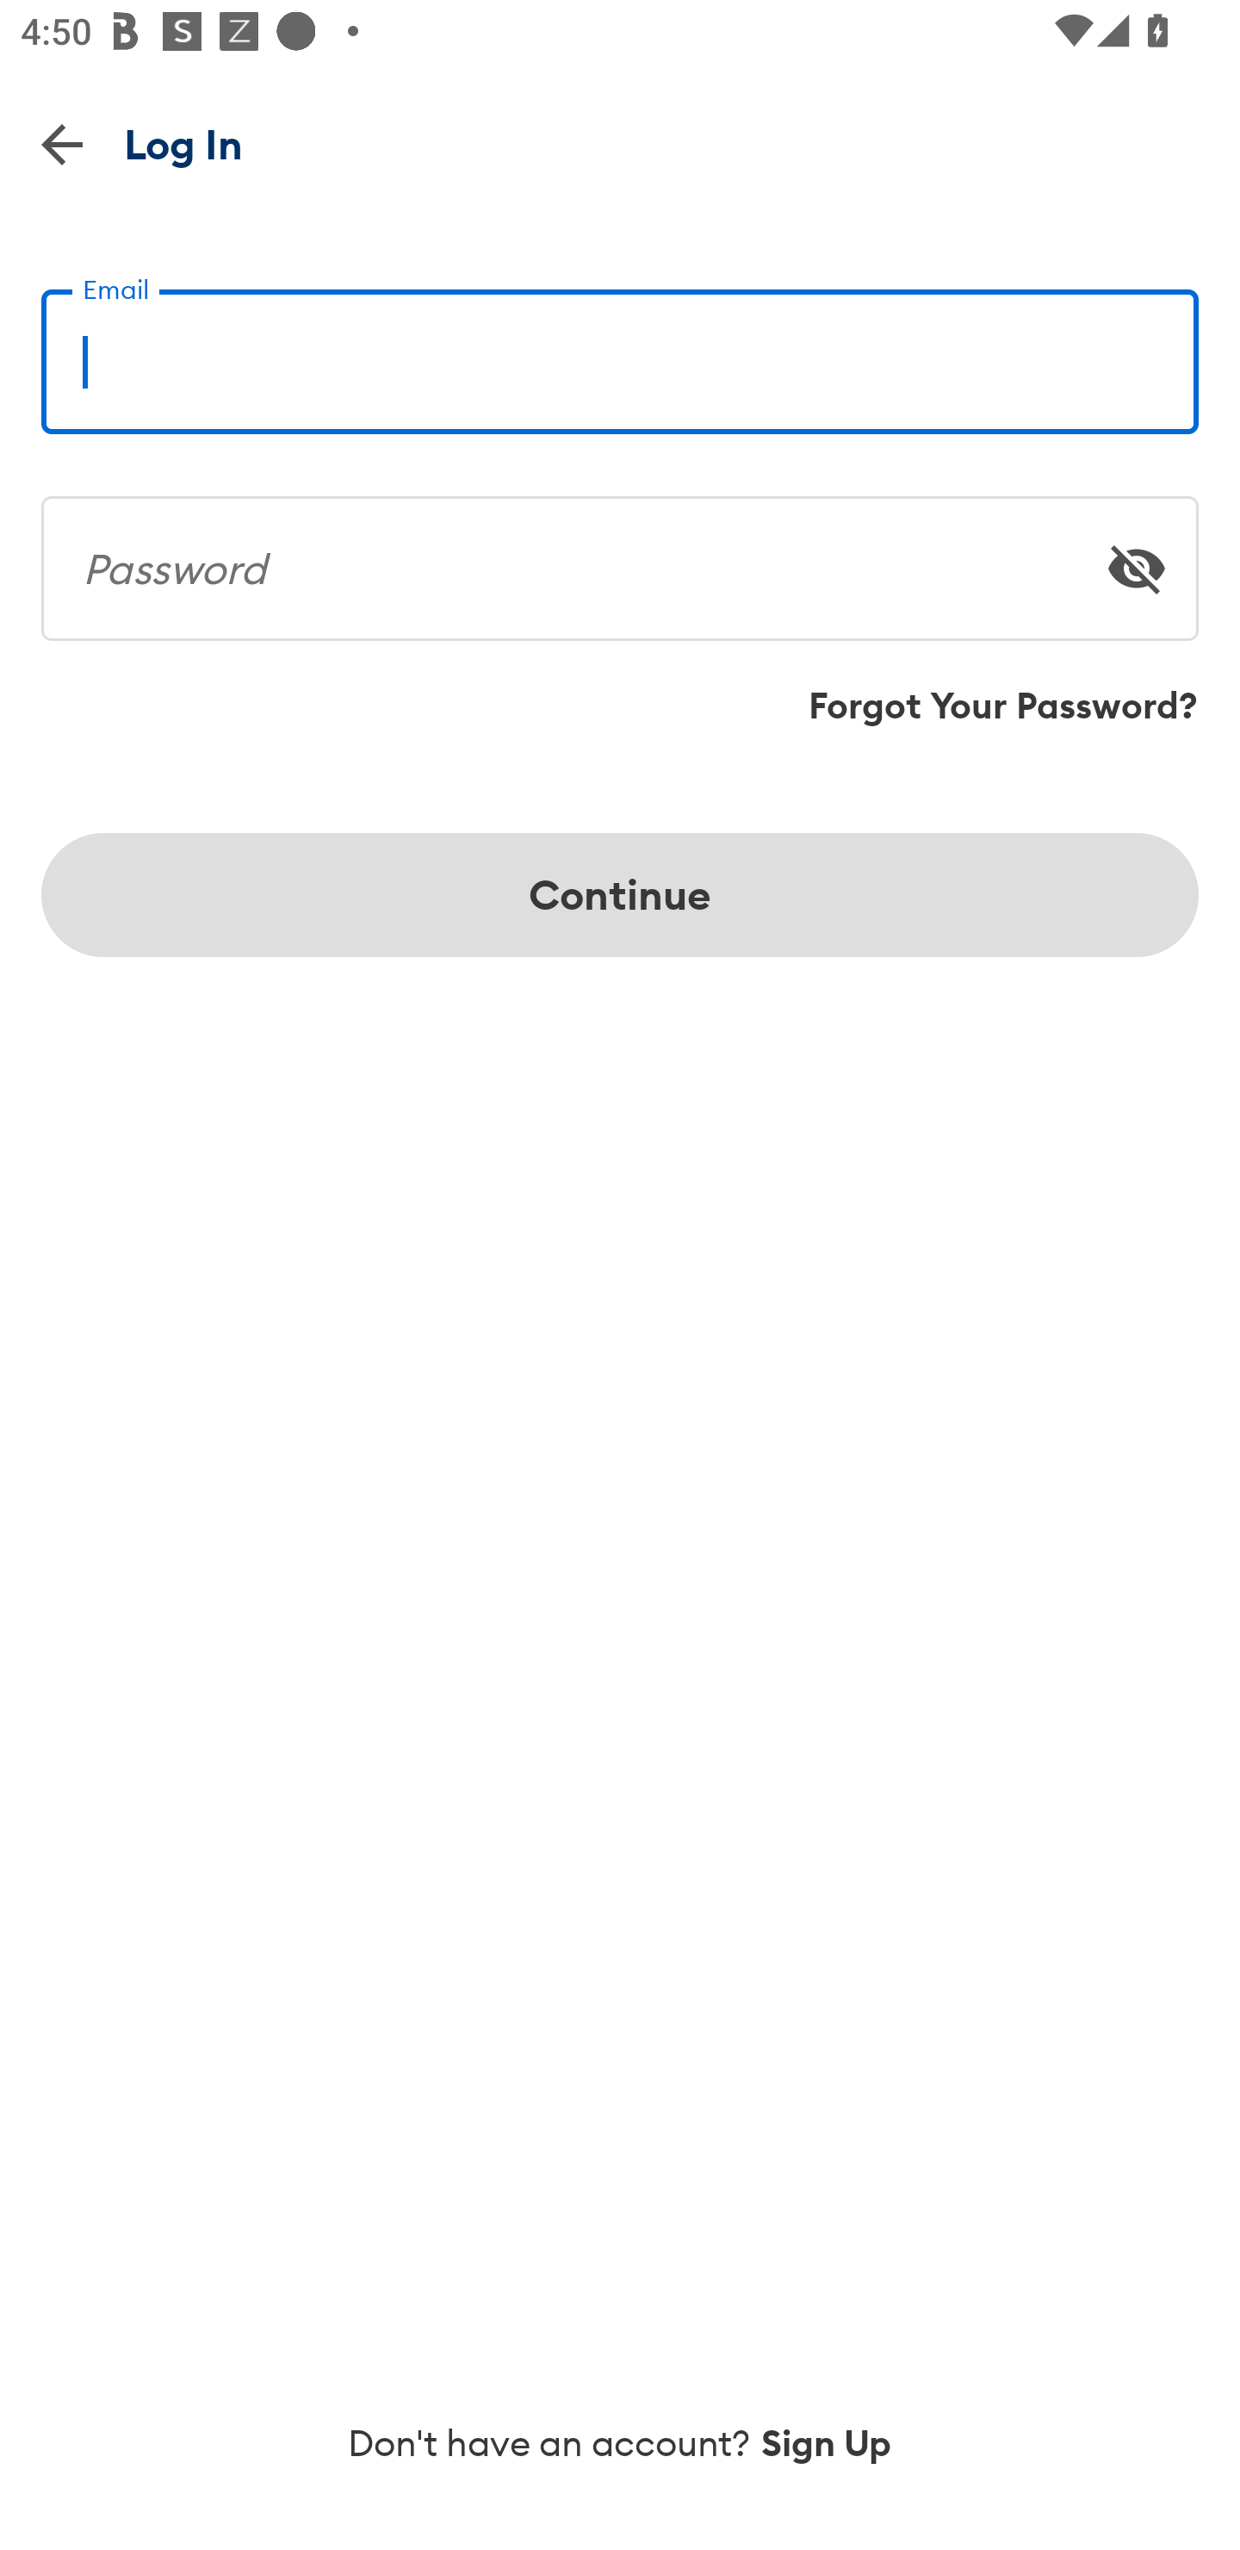 The width and height of the screenshot is (1240, 2550). Describe the element at coordinates (620, 894) in the screenshot. I see `Continue` at that location.